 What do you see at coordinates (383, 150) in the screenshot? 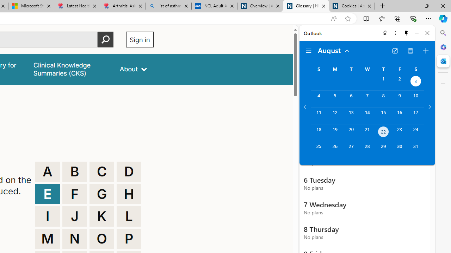
I see `Thursday, August 29, 2024. ` at bounding box center [383, 150].